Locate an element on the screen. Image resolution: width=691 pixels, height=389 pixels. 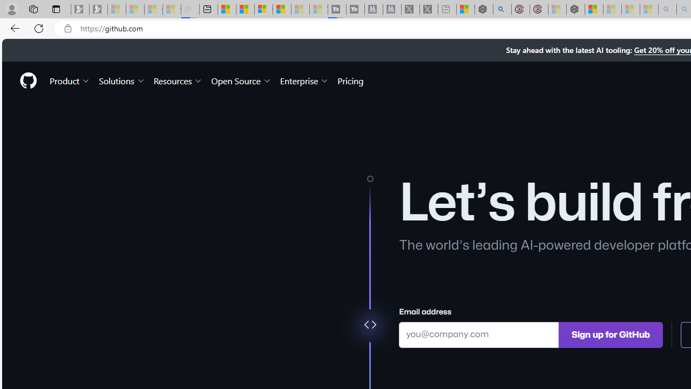
Nordace - Nordace Siena Is Not An Ordinary Backpack is located at coordinates (575, 10).